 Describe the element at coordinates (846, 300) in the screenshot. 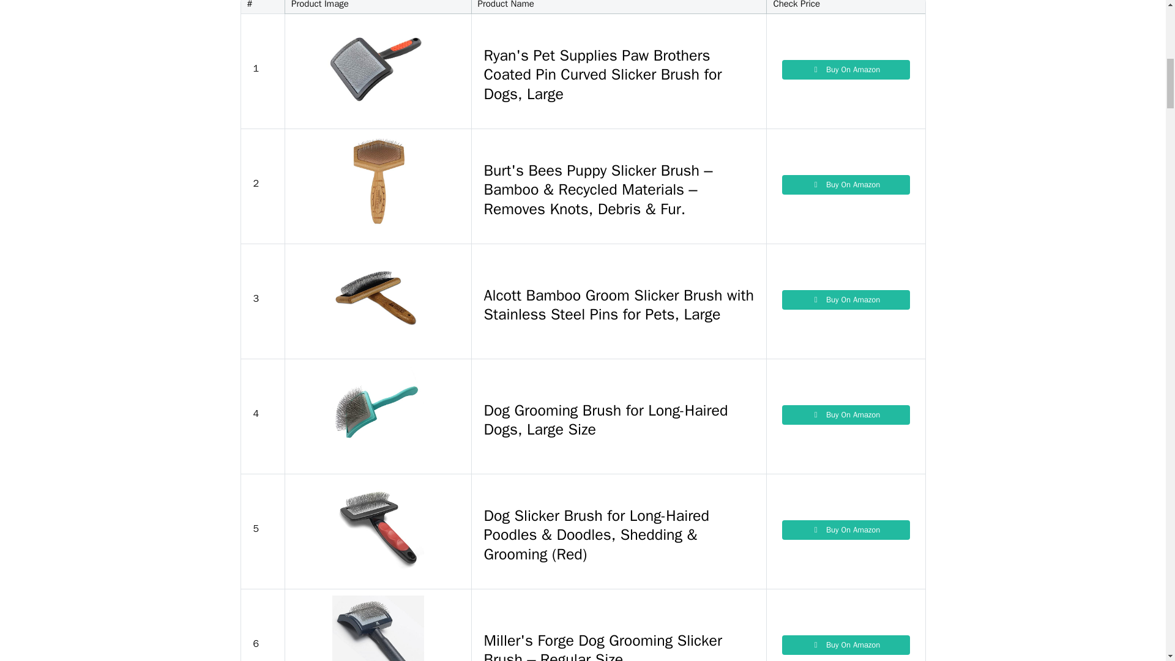

I see `Buy On Amazon` at that location.